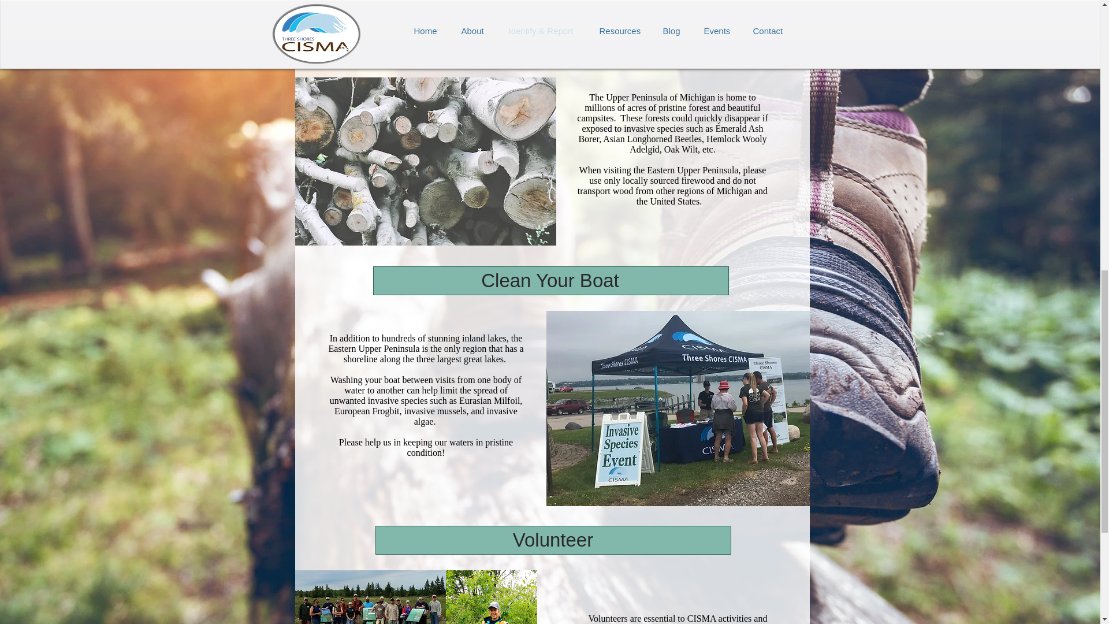  Describe the element at coordinates (491, 597) in the screenshot. I see `file4-1.png` at that location.